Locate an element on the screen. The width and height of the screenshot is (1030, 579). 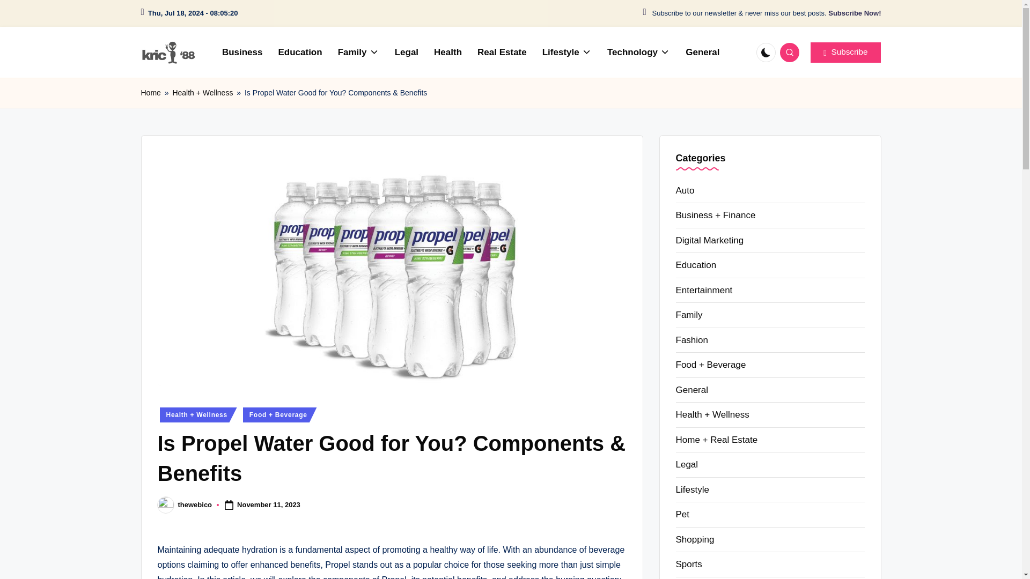
Business is located at coordinates (242, 52).